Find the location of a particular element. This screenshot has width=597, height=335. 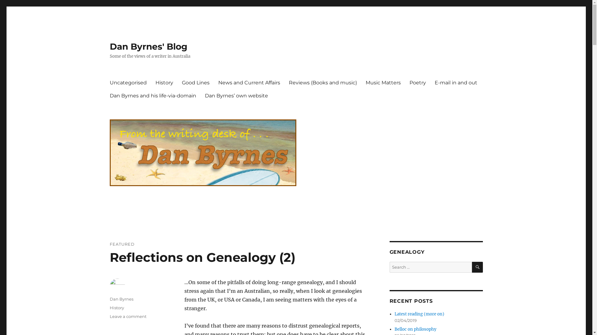

SEARCH is located at coordinates (478, 267).